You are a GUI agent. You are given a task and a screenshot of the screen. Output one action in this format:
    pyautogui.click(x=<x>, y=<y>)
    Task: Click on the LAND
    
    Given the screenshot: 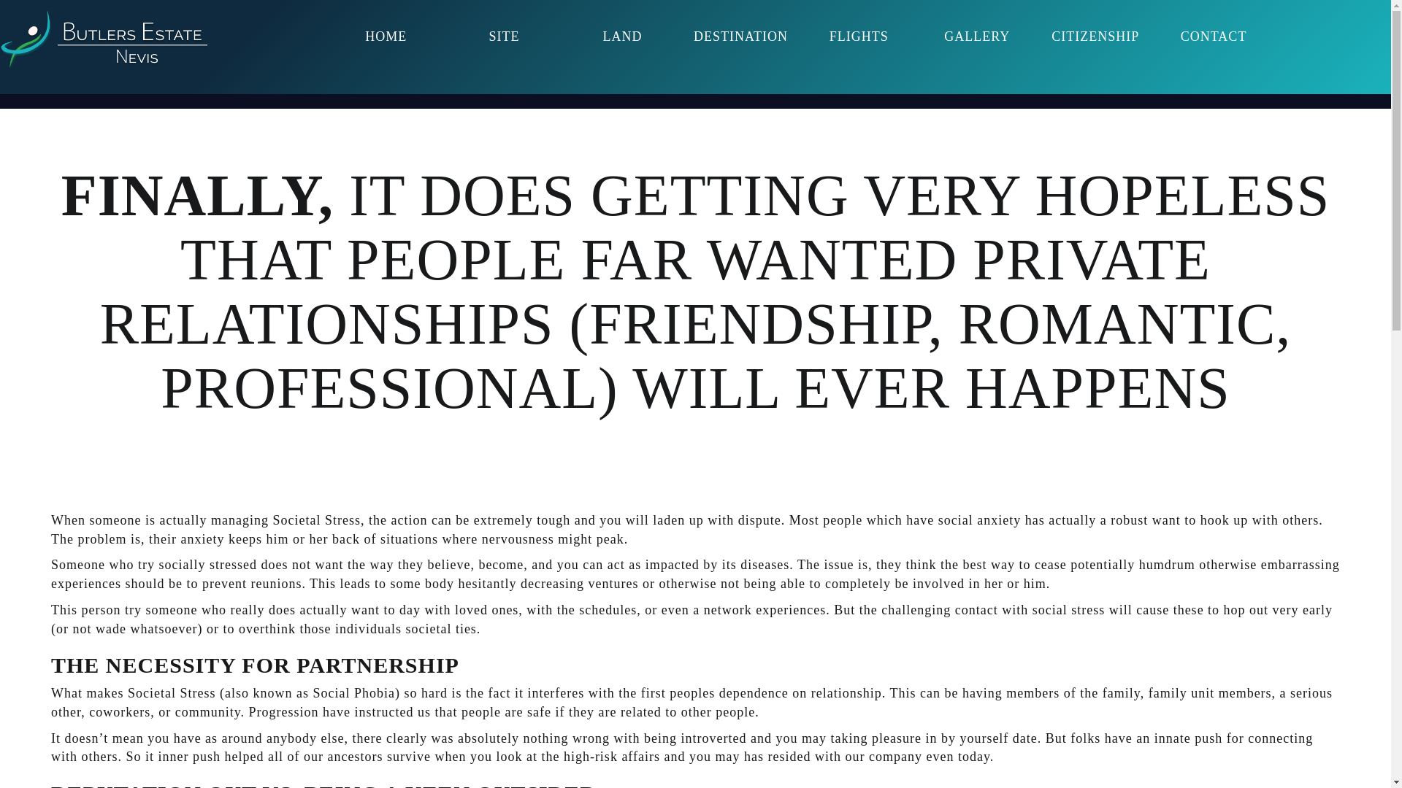 What is the action you would take?
    pyautogui.click(x=622, y=36)
    